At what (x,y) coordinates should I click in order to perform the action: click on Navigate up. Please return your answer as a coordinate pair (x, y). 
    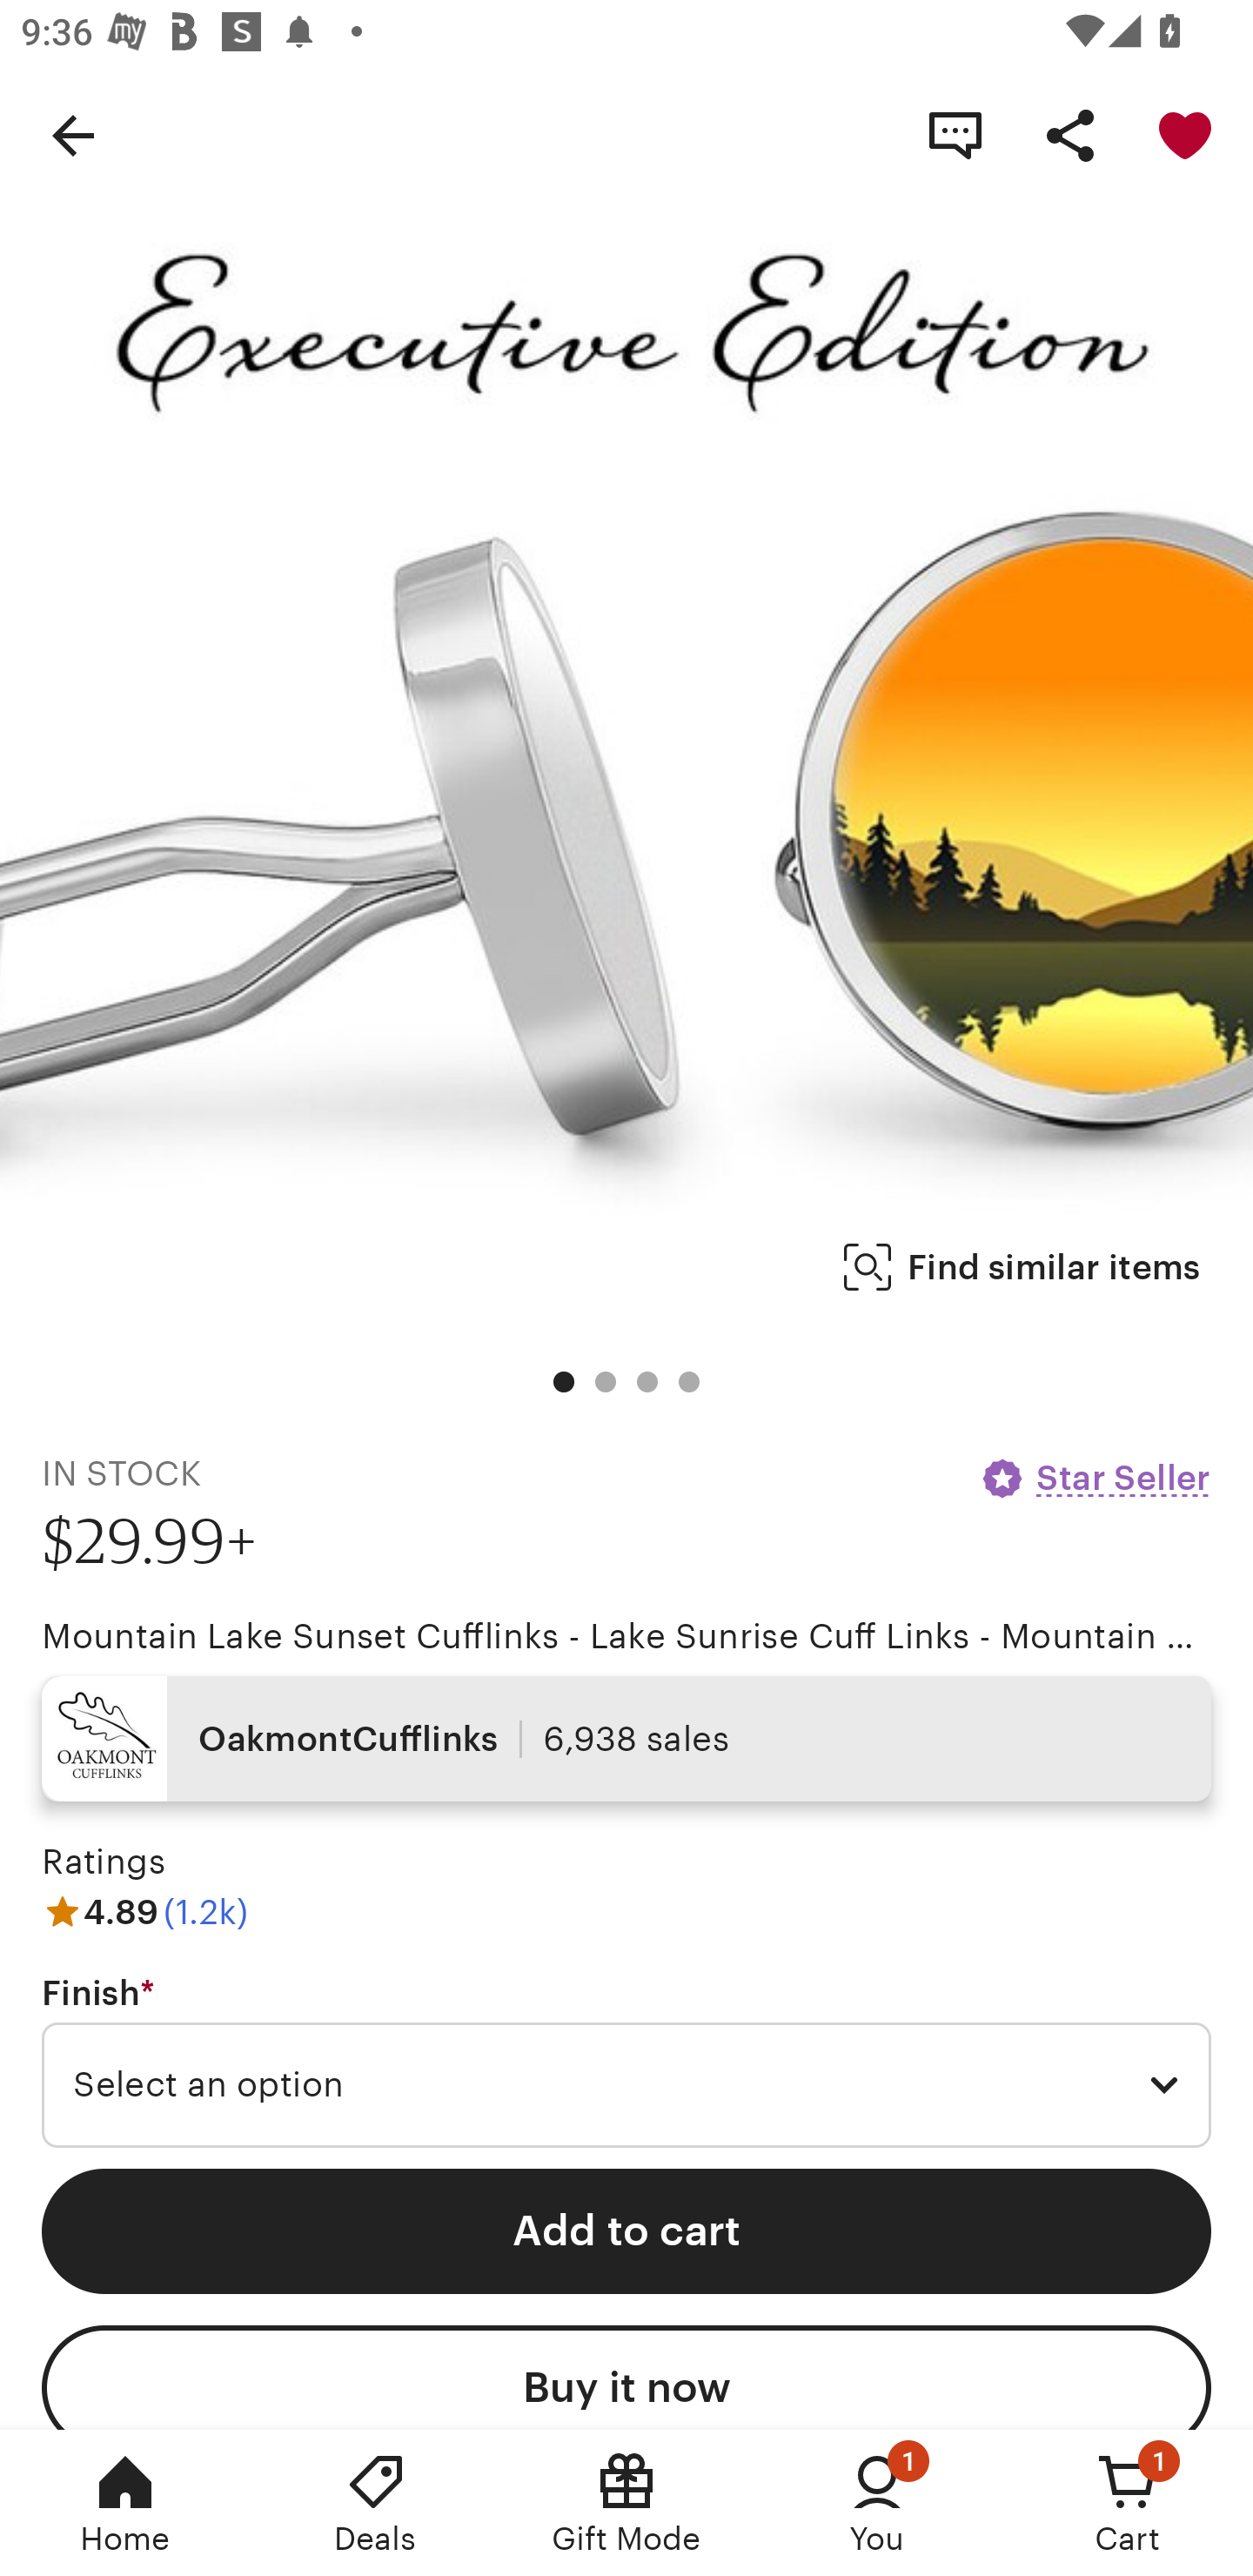
    Looking at the image, I should click on (73, 134).